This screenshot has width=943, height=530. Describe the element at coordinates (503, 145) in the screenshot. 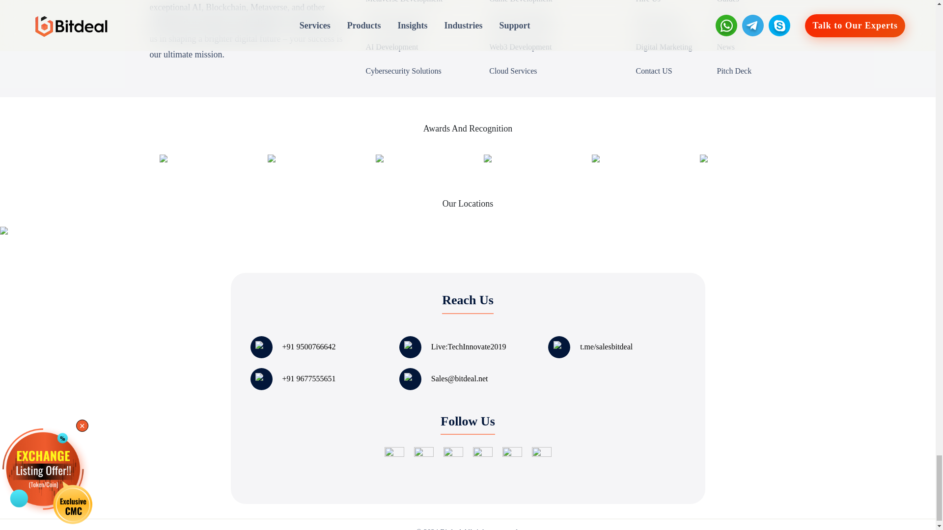

I see `footLogo3` at that location.